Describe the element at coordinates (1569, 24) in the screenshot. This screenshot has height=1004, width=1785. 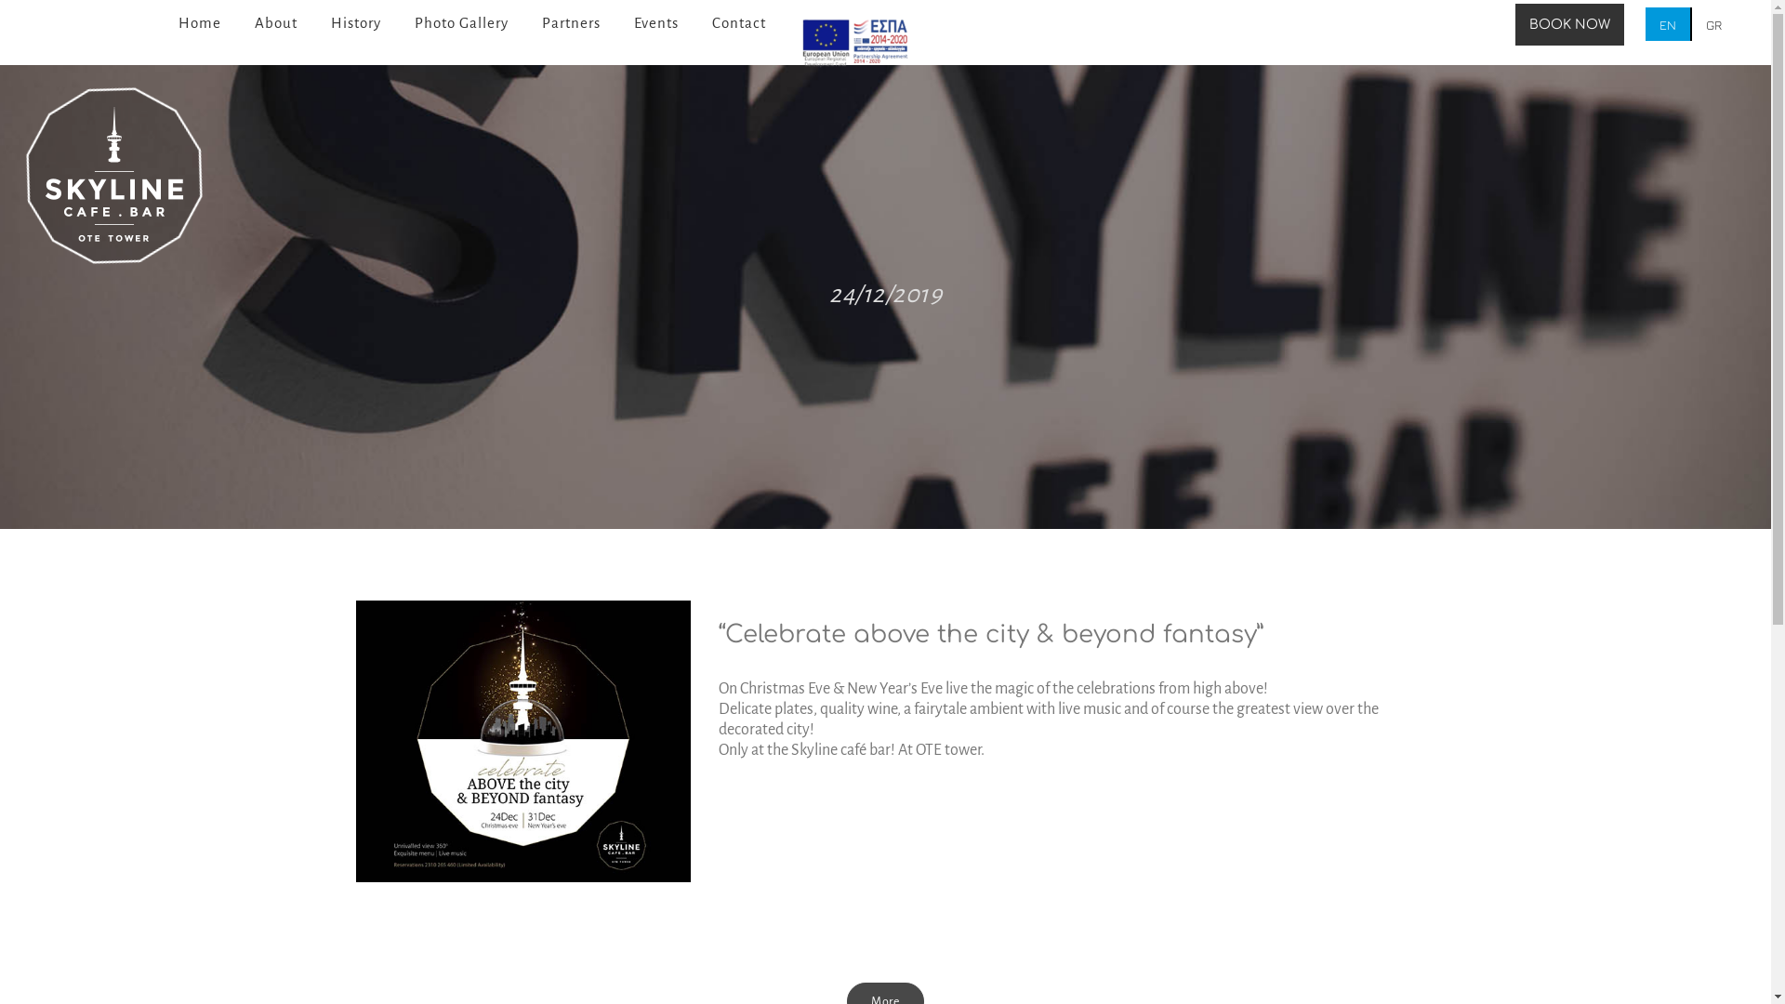
I see `BOOK NOW` at that location.